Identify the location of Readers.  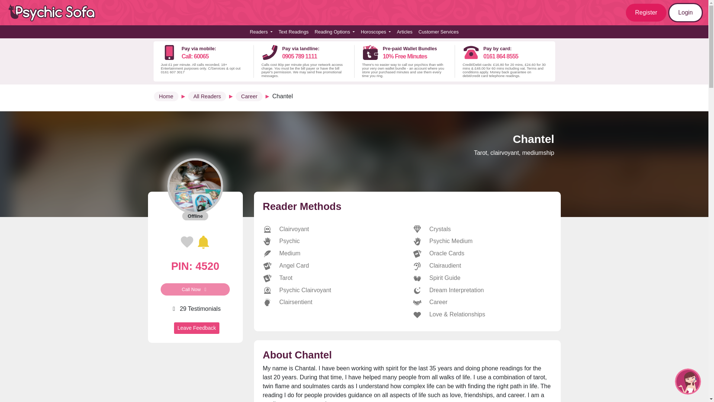
(261, 32).